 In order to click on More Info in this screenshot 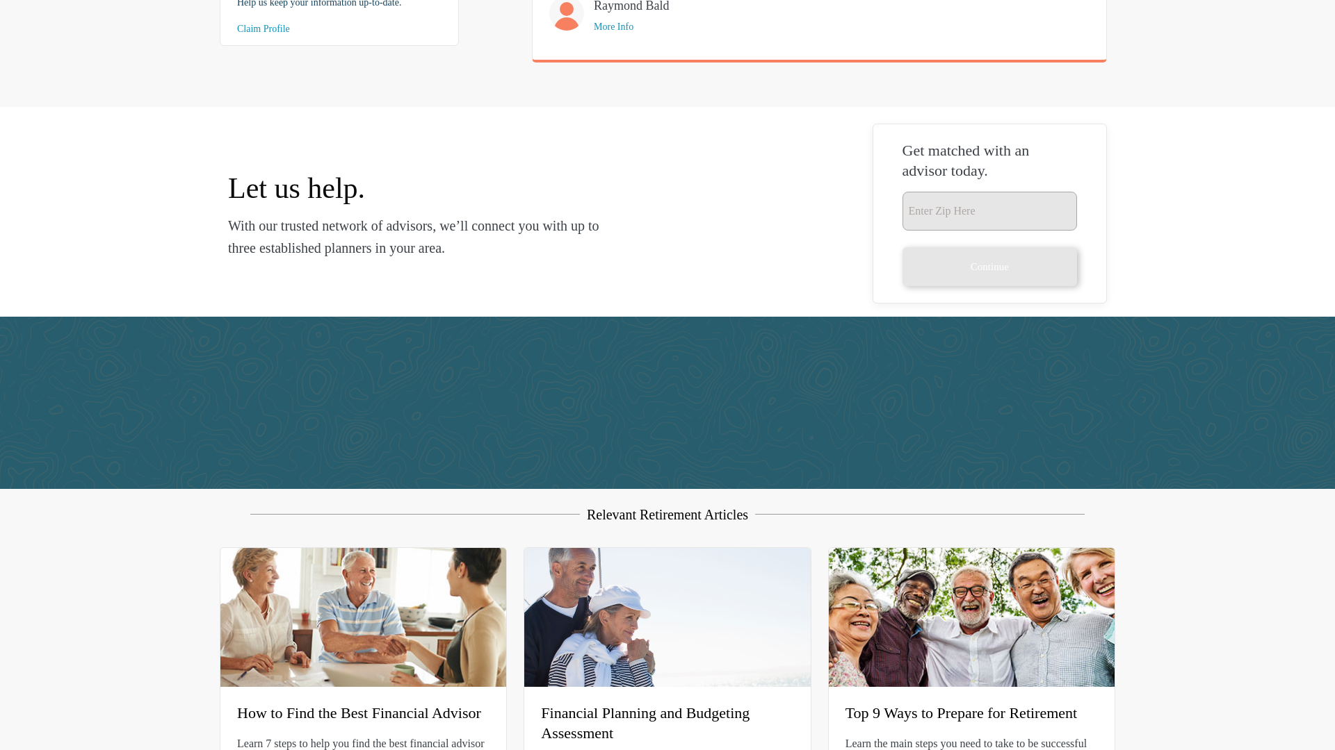, I will do `click(613, 26)`.